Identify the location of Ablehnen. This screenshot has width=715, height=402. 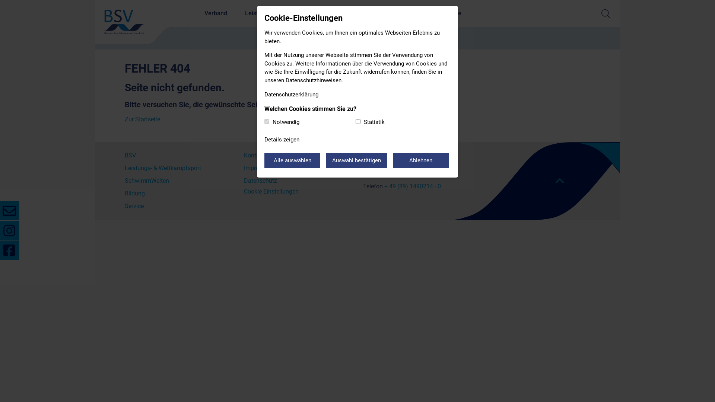
(421, 161).